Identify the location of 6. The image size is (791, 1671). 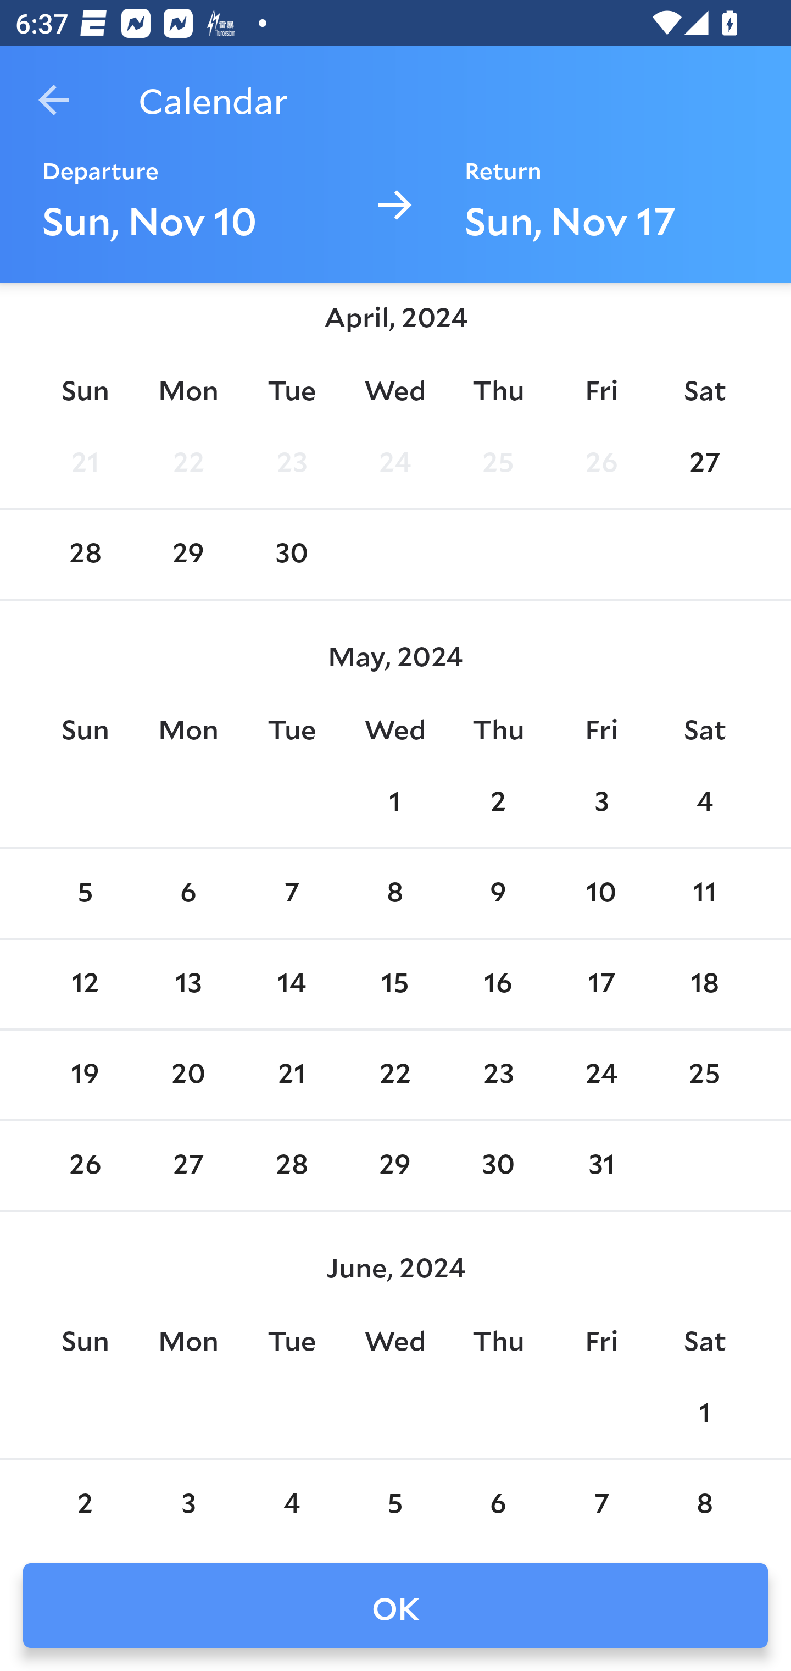
(188, 894).